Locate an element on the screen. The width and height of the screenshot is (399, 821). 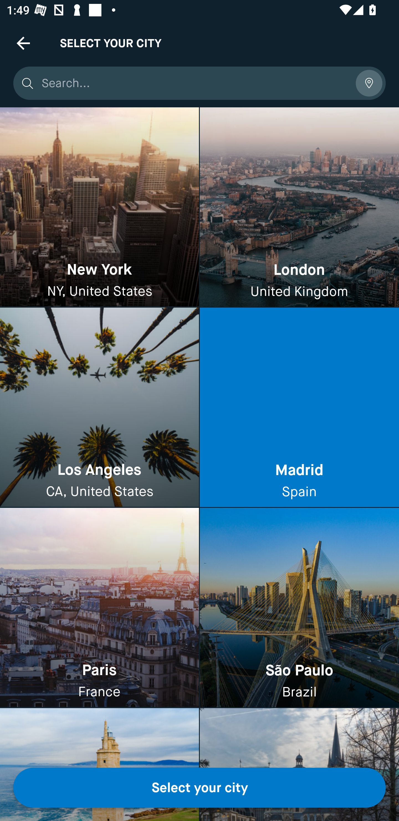
Navigate up is located at coordinates (23, 43).